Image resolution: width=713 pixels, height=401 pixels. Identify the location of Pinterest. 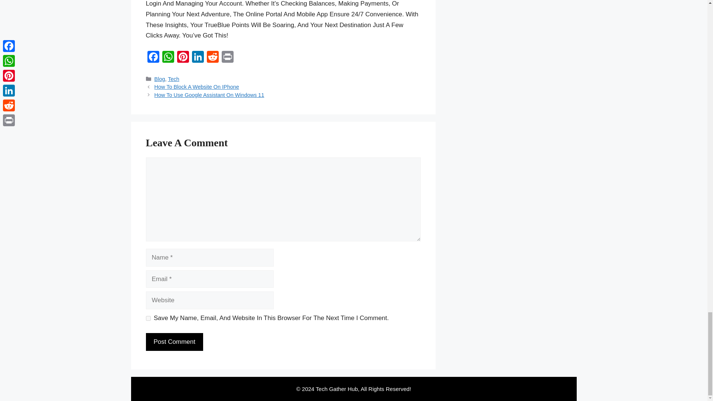
(183, 58).